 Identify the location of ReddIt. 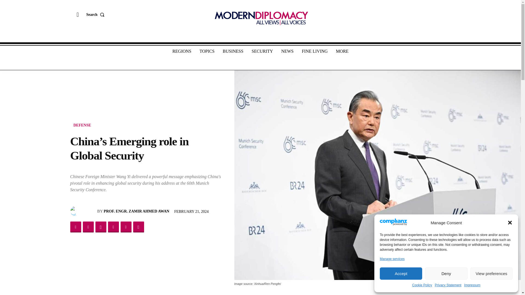
(126, 227).